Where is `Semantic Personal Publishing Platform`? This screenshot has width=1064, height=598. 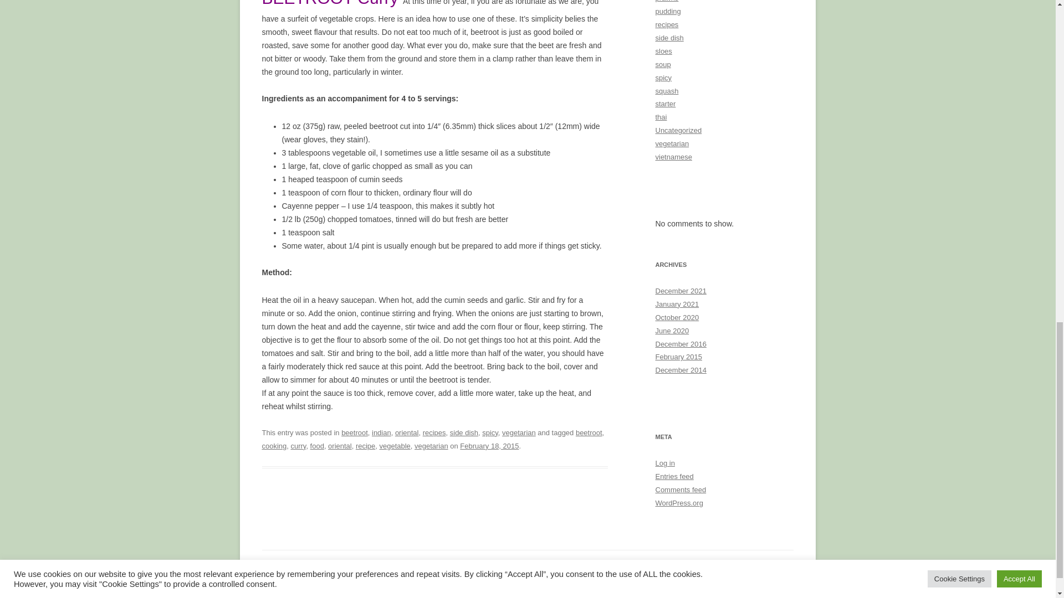 Semantic Personal Publishing Platform is located at coordinates (308, 570).